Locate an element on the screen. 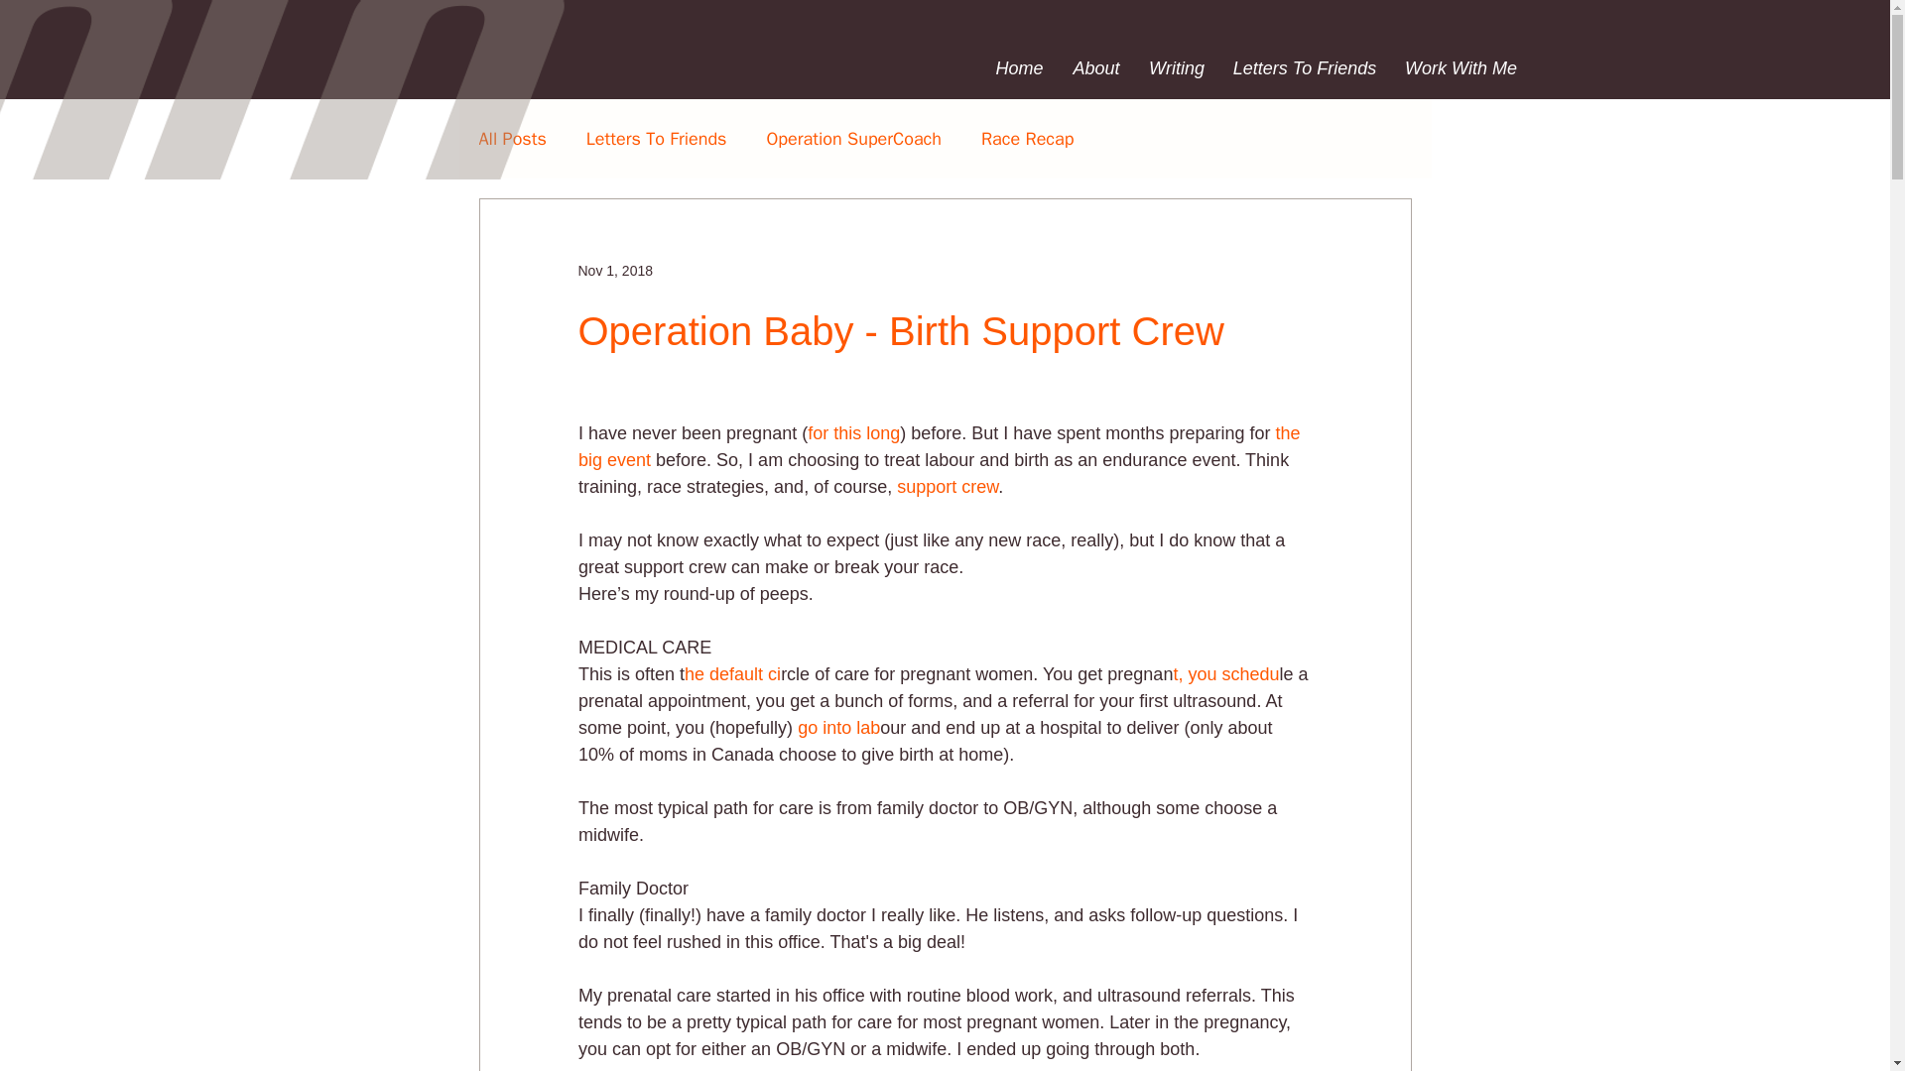  t, you schedu is located at coordinates (1225, 674).